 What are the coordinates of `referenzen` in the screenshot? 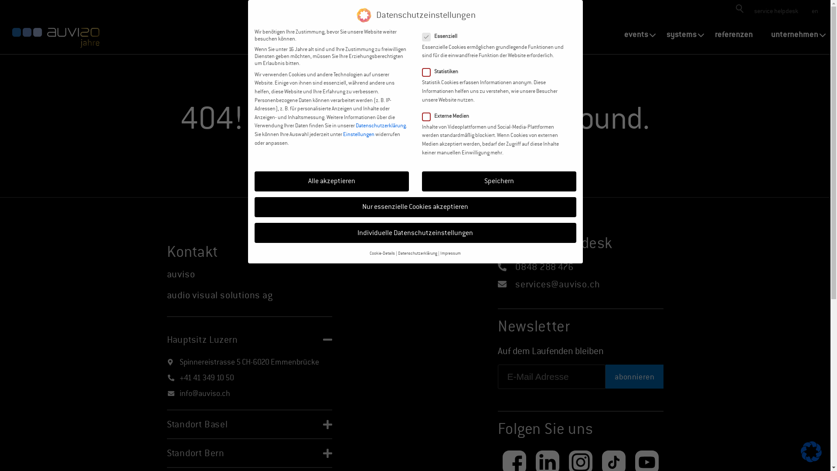 It's located at (734, 34).